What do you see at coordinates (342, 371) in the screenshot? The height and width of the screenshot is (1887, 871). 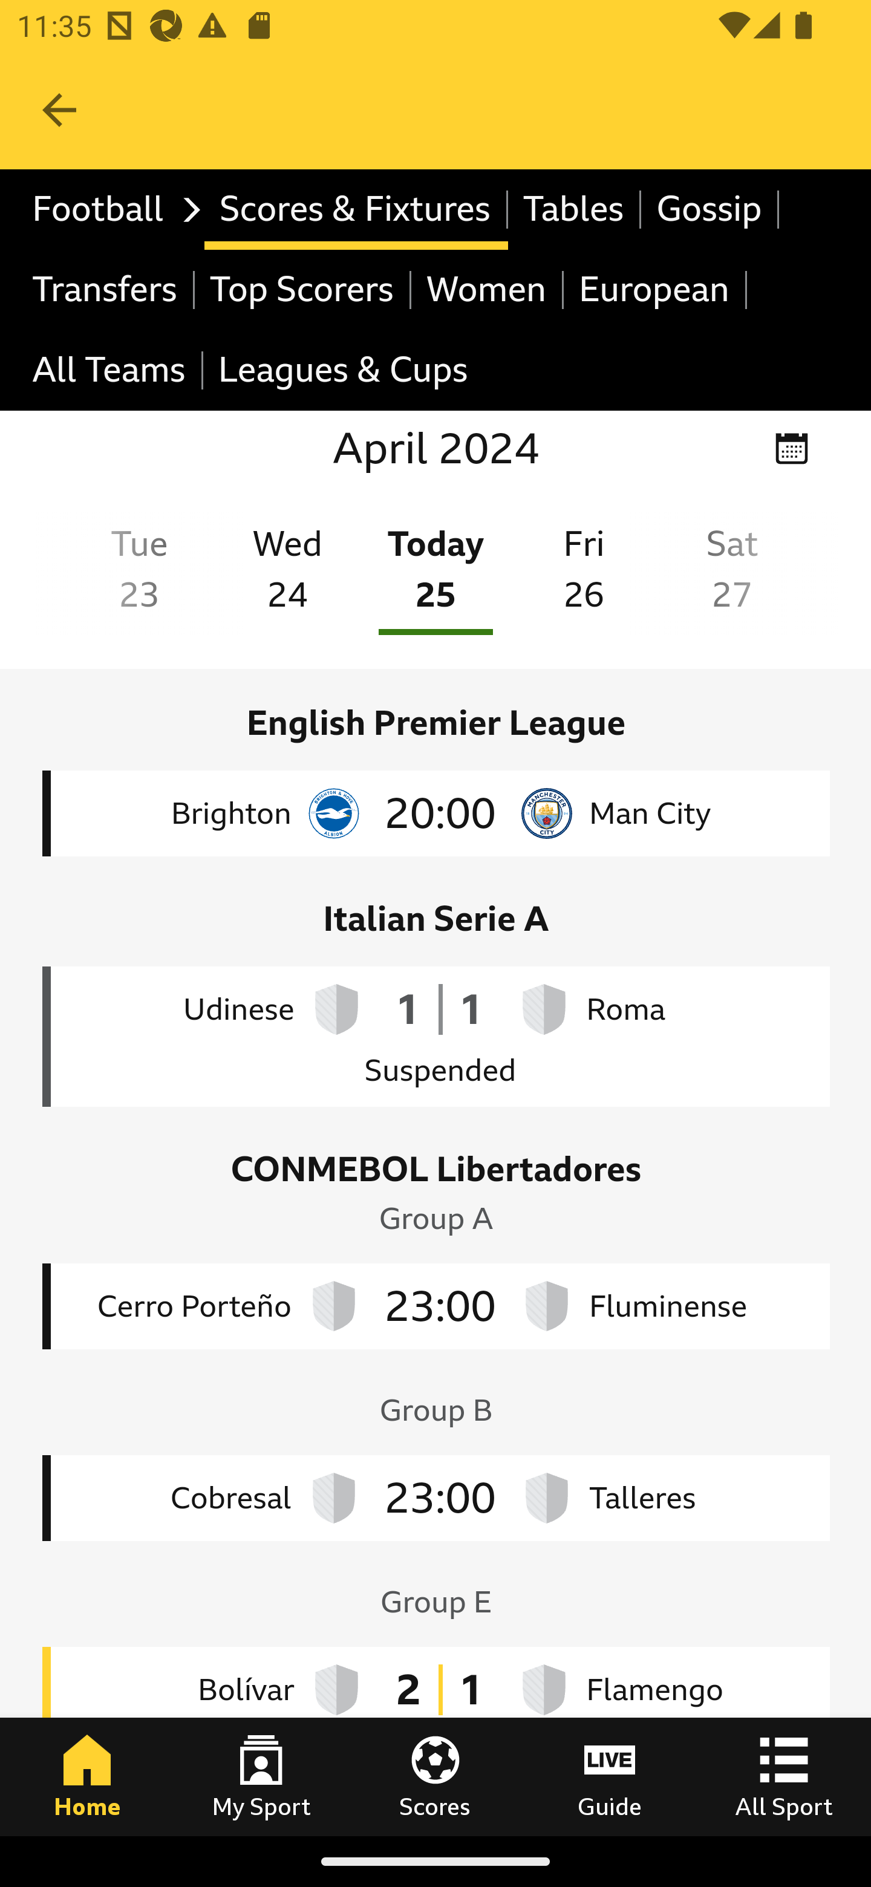 I see `Leagues & Cups` at bounding box center [342, 371].